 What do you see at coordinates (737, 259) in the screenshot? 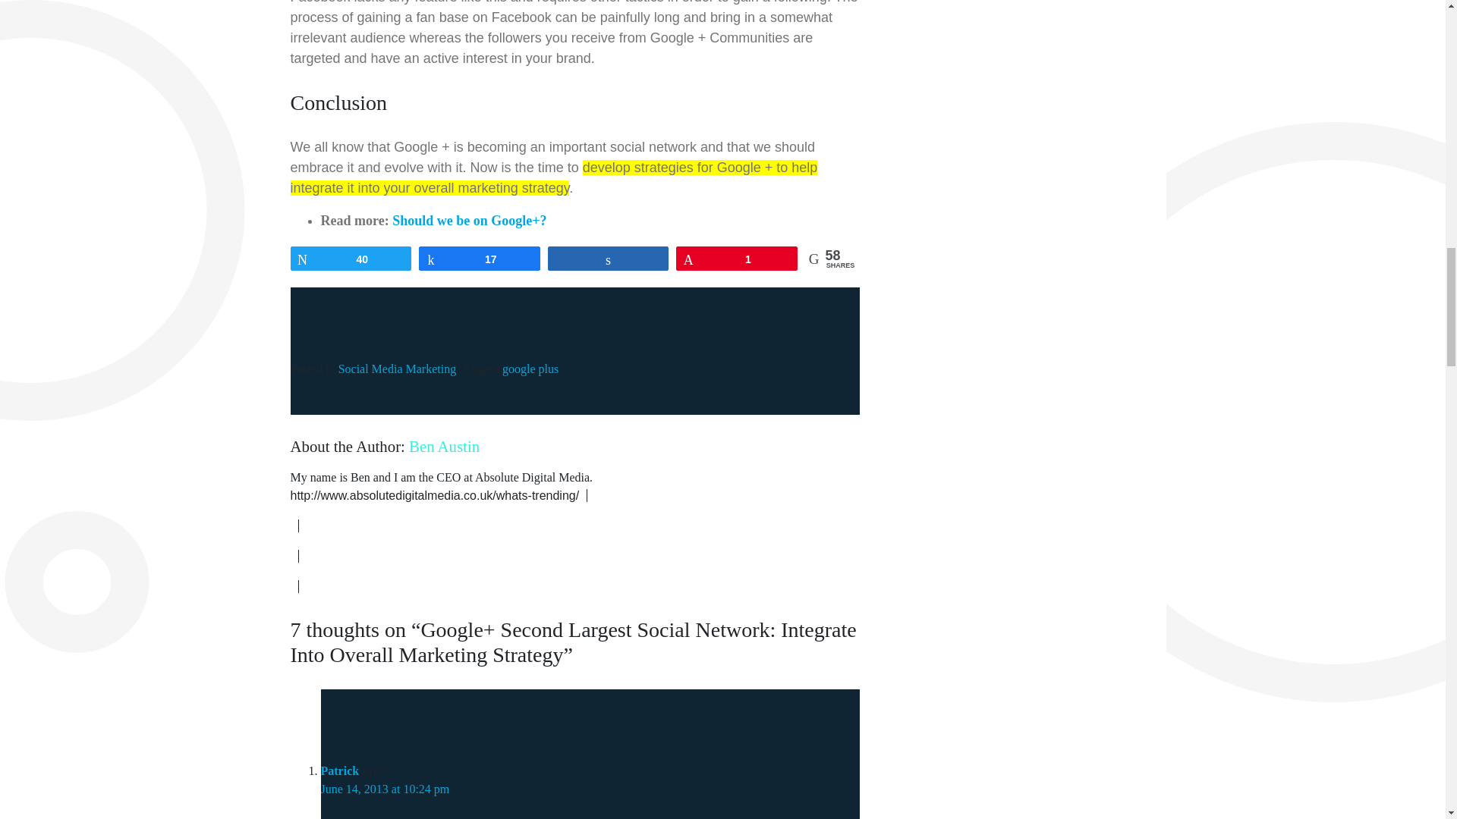
I see `1` at bounding box center [737, 259].